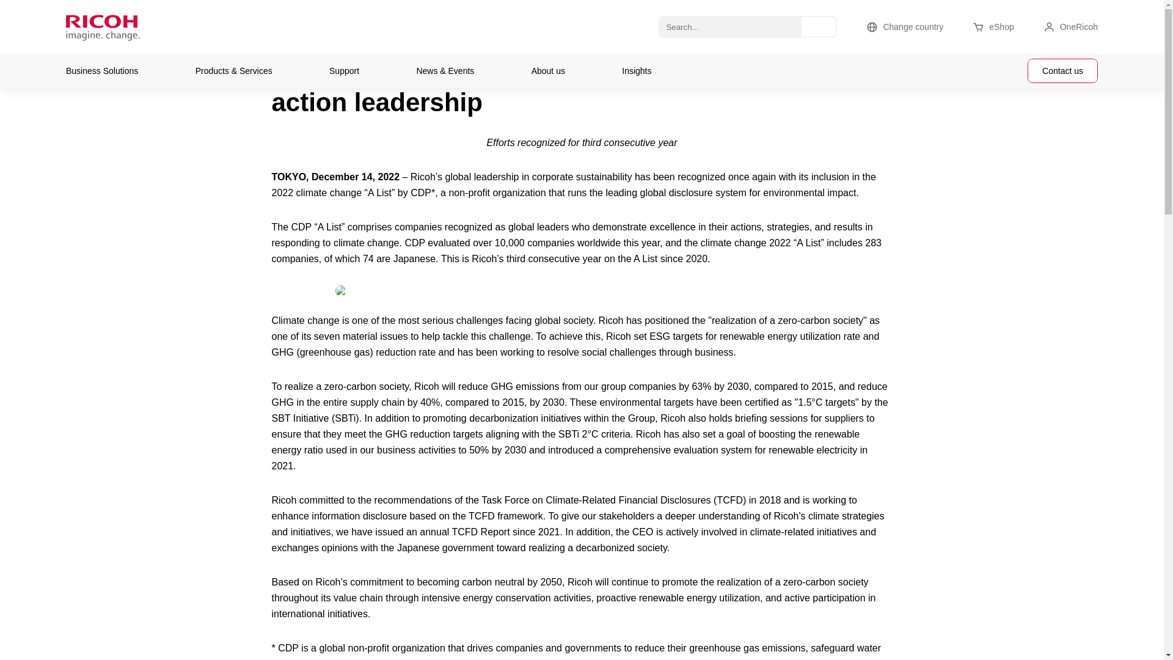 This screenshot has width=1173, height=660. What do you see at coordinates (548, 71) in the screenshot?
I see `About us` at bounding box center [548, 71].